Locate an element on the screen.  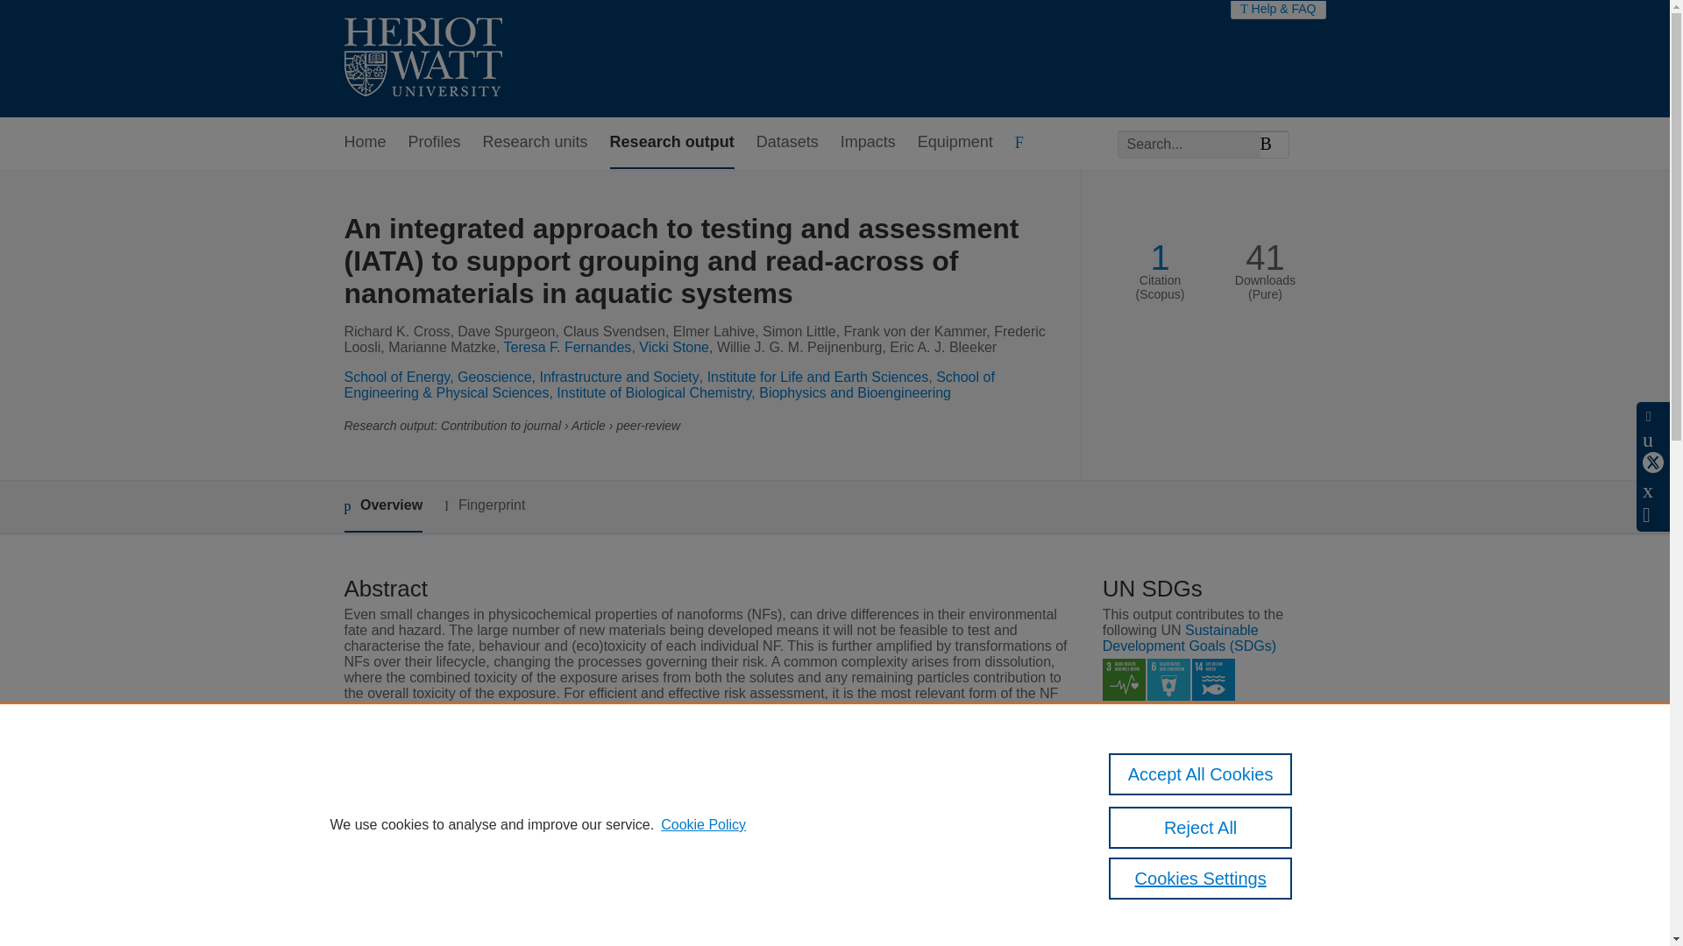
SDG 14 - Life Below Water is located at coordinates (1213, 680).